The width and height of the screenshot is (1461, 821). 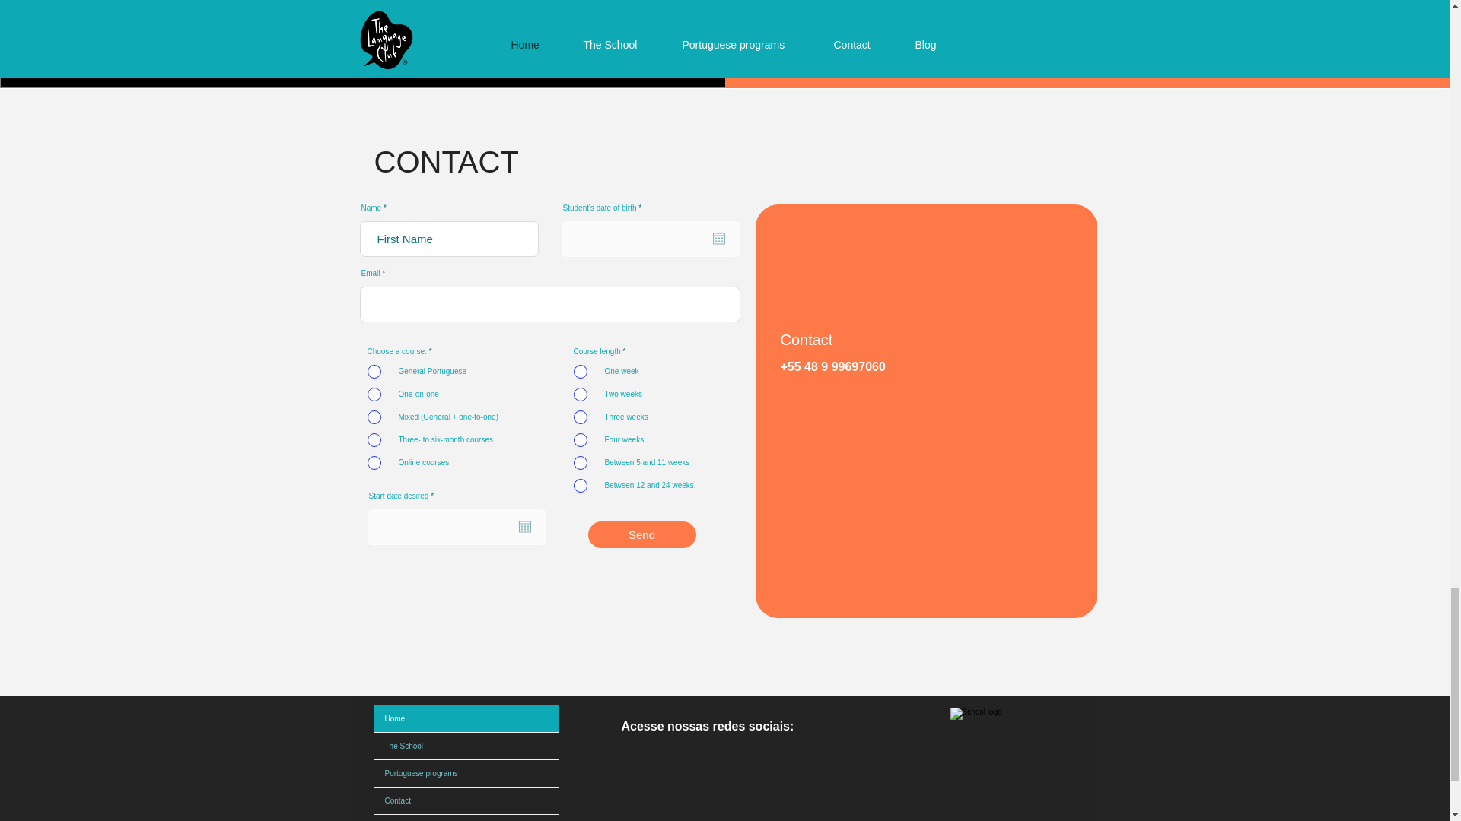 I want to click on Acesse nossas redes sociais:, so click(x=707, y=727).